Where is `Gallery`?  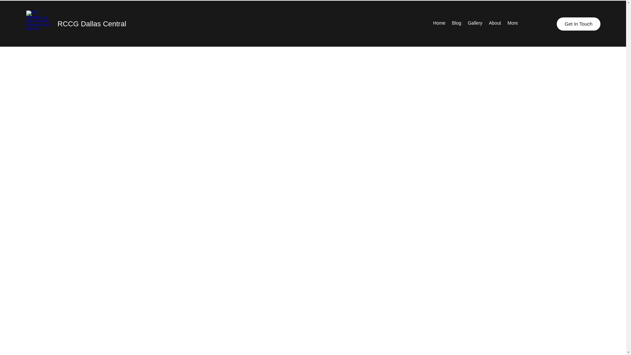
Gallery is located at coordinates (475, 24).